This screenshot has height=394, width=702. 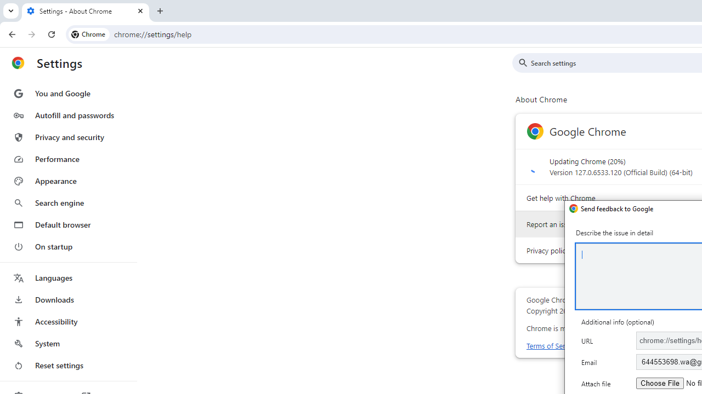 I want to click on Performance, so click(x=68, y=159).